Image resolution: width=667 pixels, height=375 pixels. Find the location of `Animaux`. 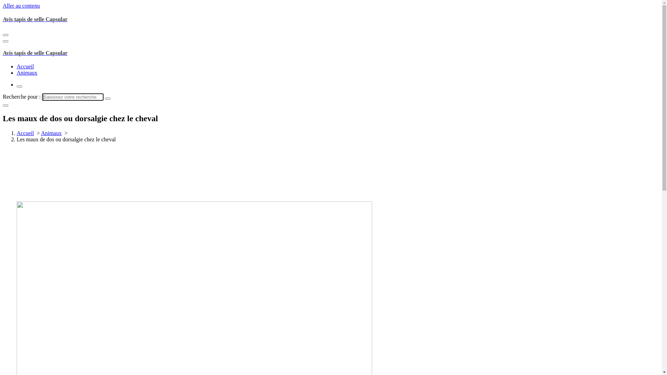

Animaux is located at coordinates (51, 133).